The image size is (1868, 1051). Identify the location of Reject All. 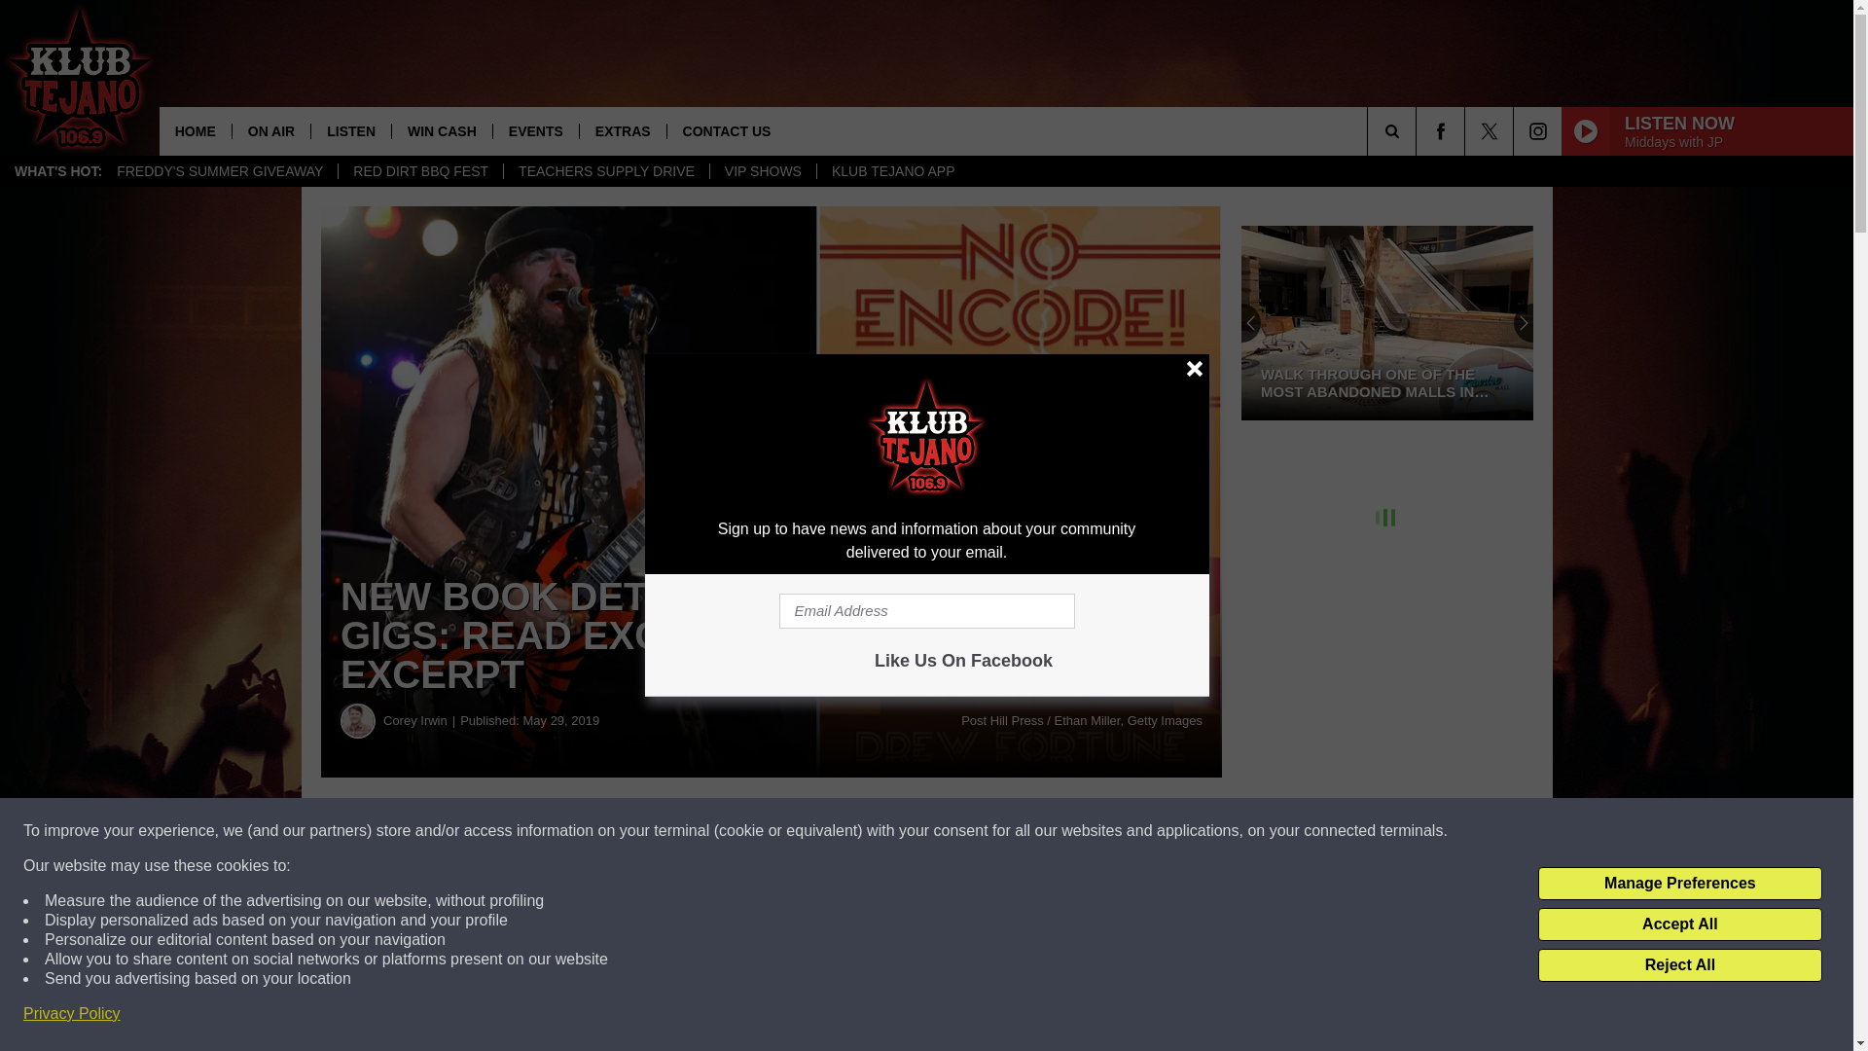
(1679, 965).